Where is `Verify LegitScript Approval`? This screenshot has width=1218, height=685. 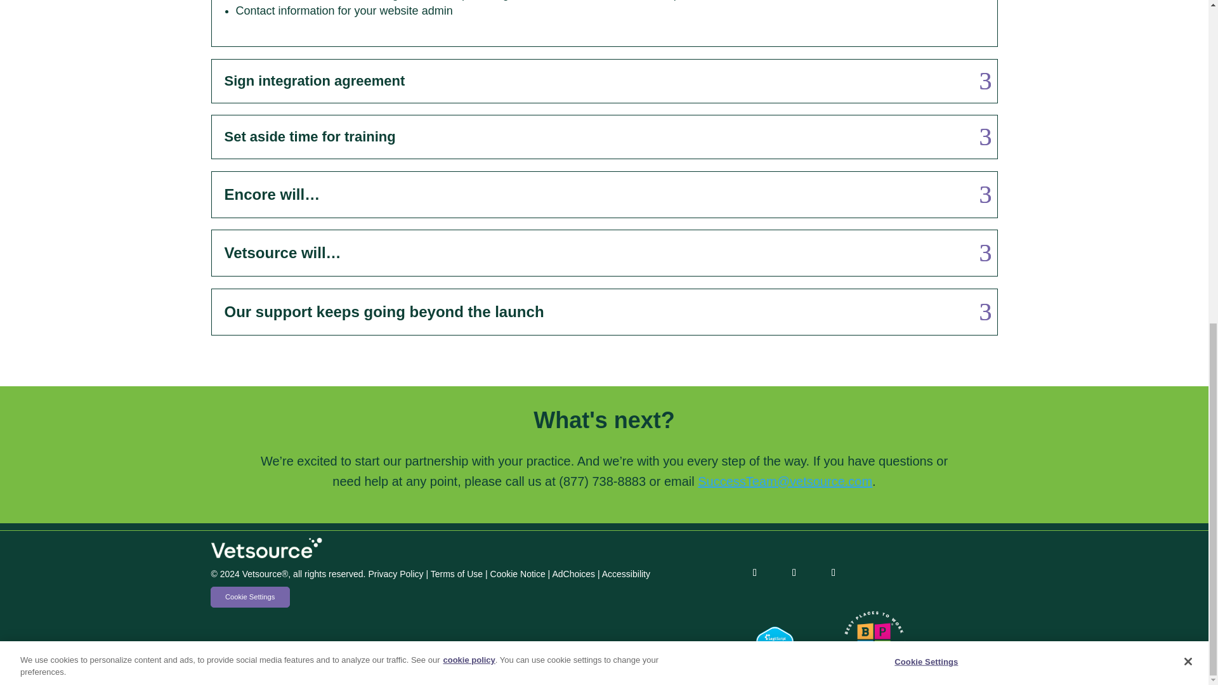 Verify LegitScript Approval is located at coordinates (775, 663).